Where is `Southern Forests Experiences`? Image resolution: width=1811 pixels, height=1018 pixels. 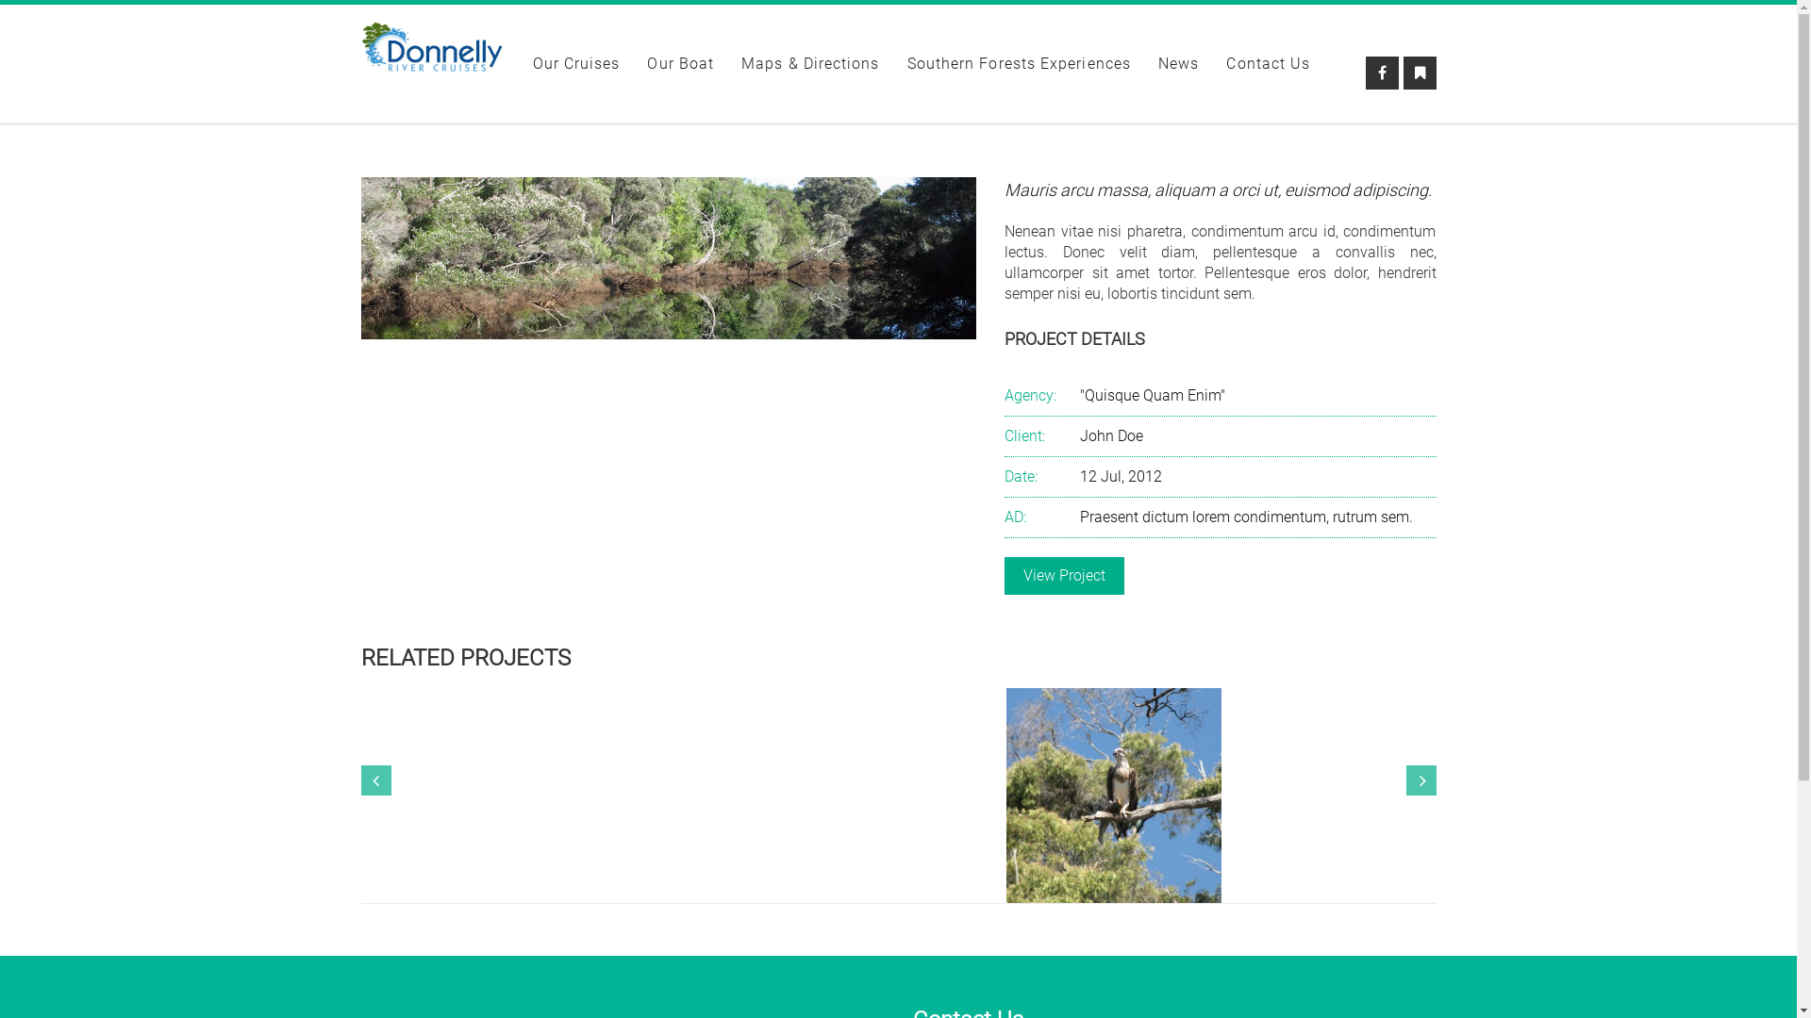 Southern Forests Experiences is located at coordinates (1019, 65).